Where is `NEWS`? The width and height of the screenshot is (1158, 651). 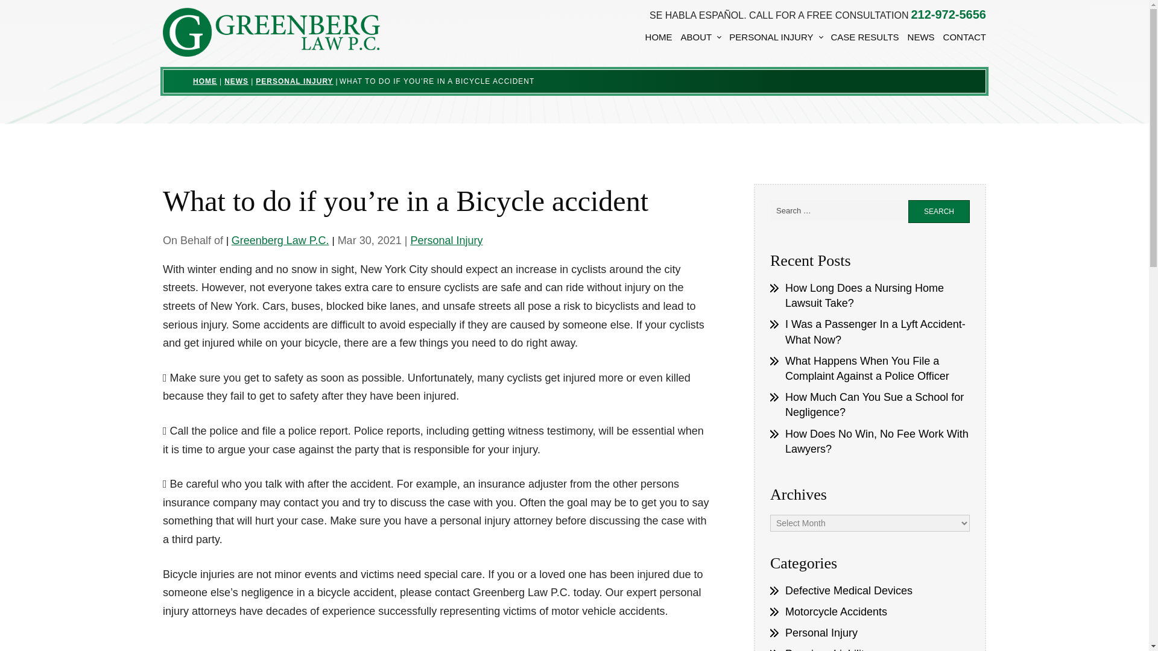
NEWS is located at coordinates (921, 38).